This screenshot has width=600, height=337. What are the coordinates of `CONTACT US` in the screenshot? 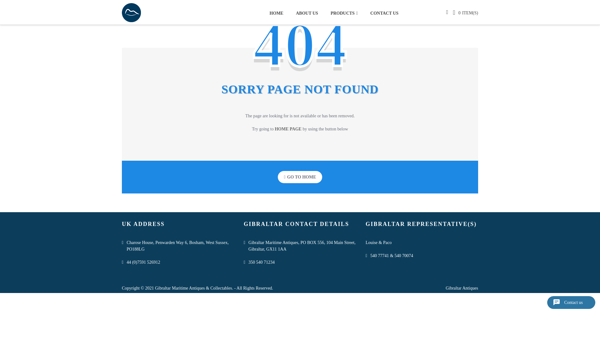 It's located at (381, 13).